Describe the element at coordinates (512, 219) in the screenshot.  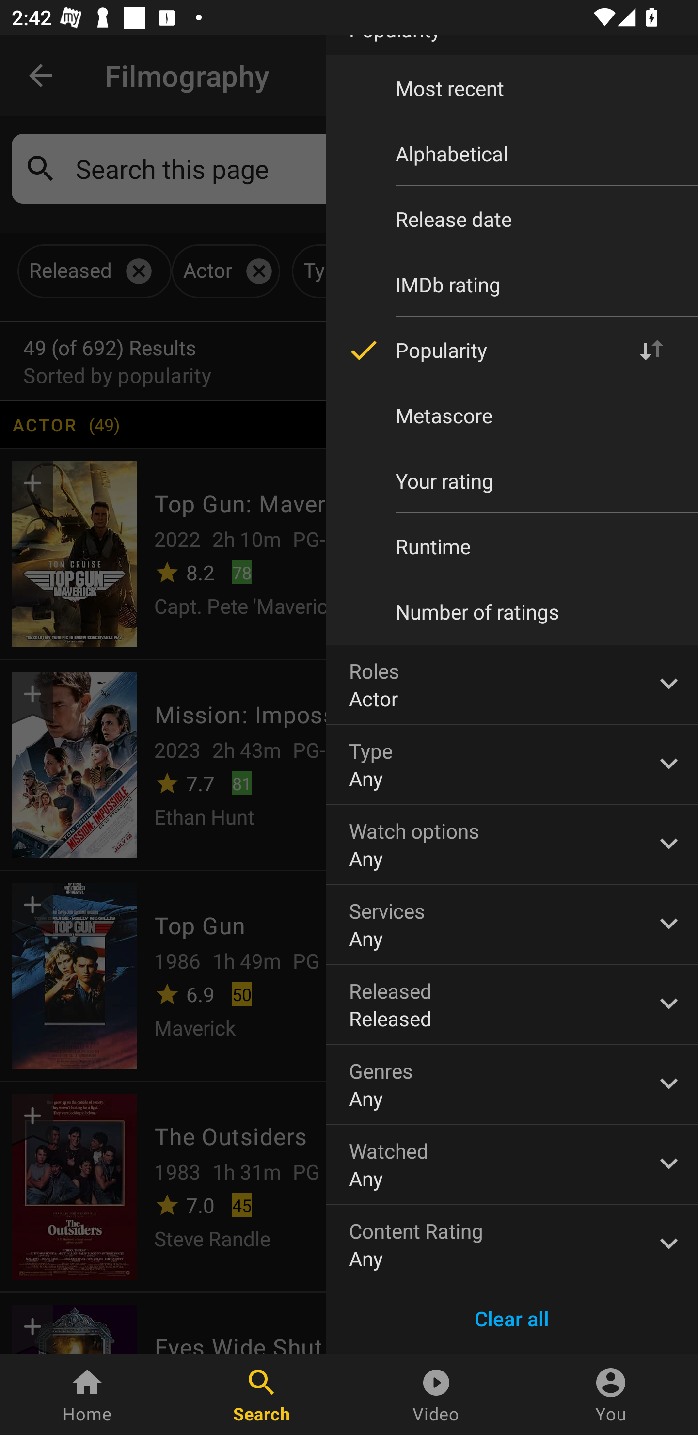
I see `Release date` at that location.